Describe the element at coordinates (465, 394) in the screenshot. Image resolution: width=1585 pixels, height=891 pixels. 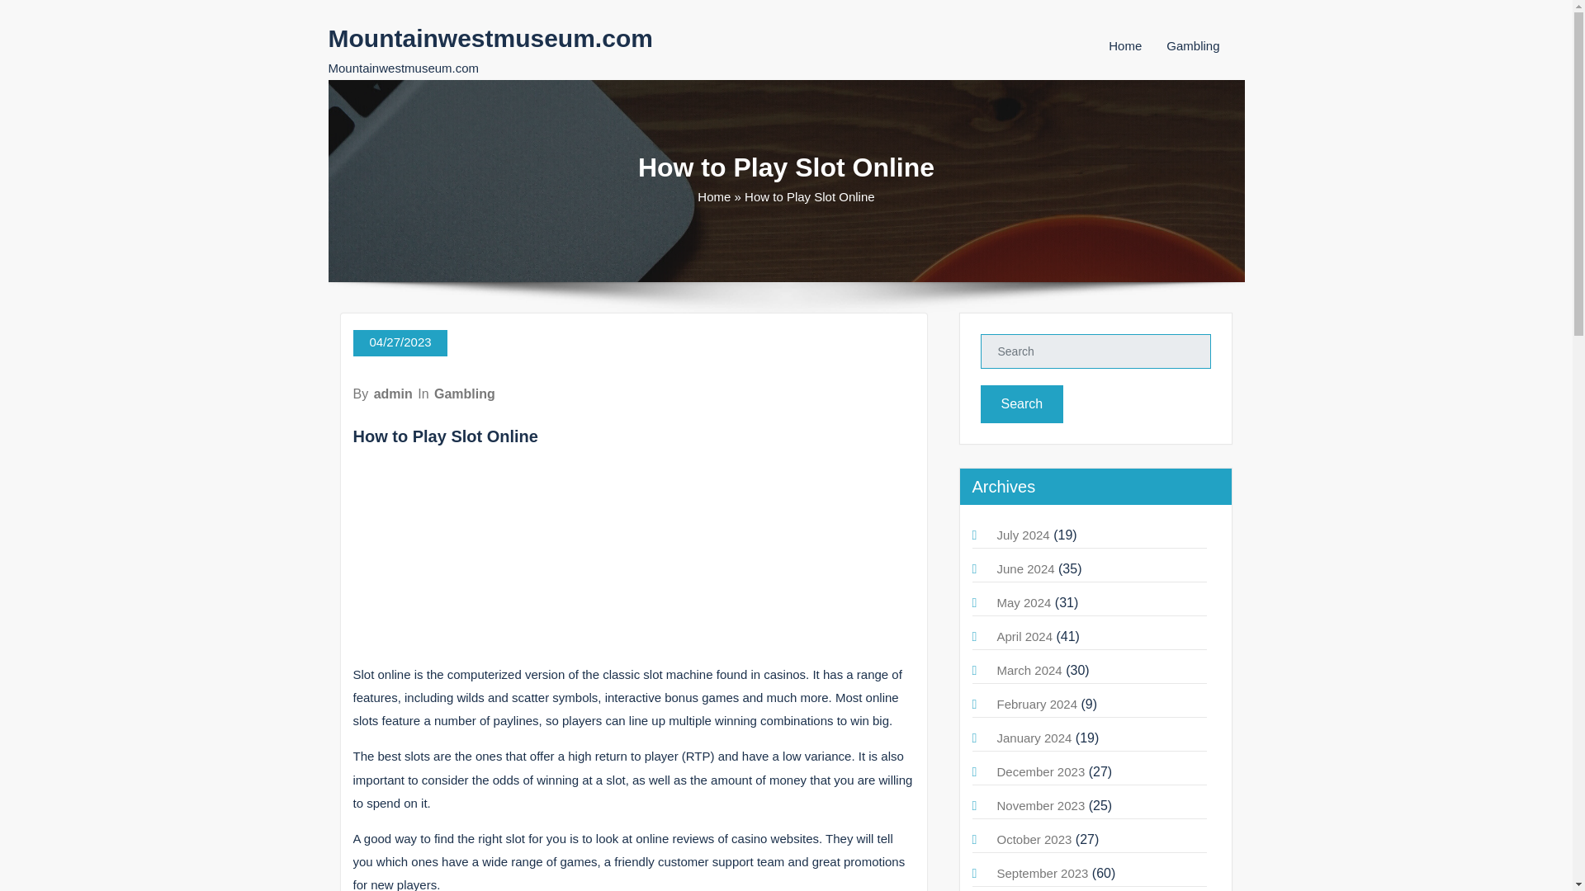
I see `Gambling` at that location.